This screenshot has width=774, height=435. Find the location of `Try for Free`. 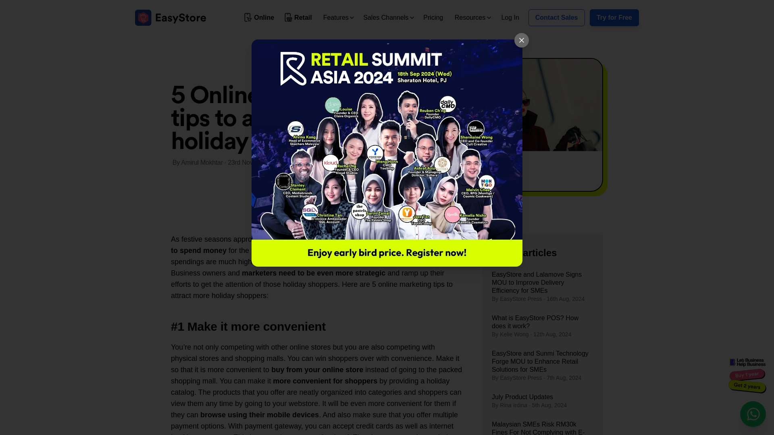

Try for Free is located at coordinates (614, 17).